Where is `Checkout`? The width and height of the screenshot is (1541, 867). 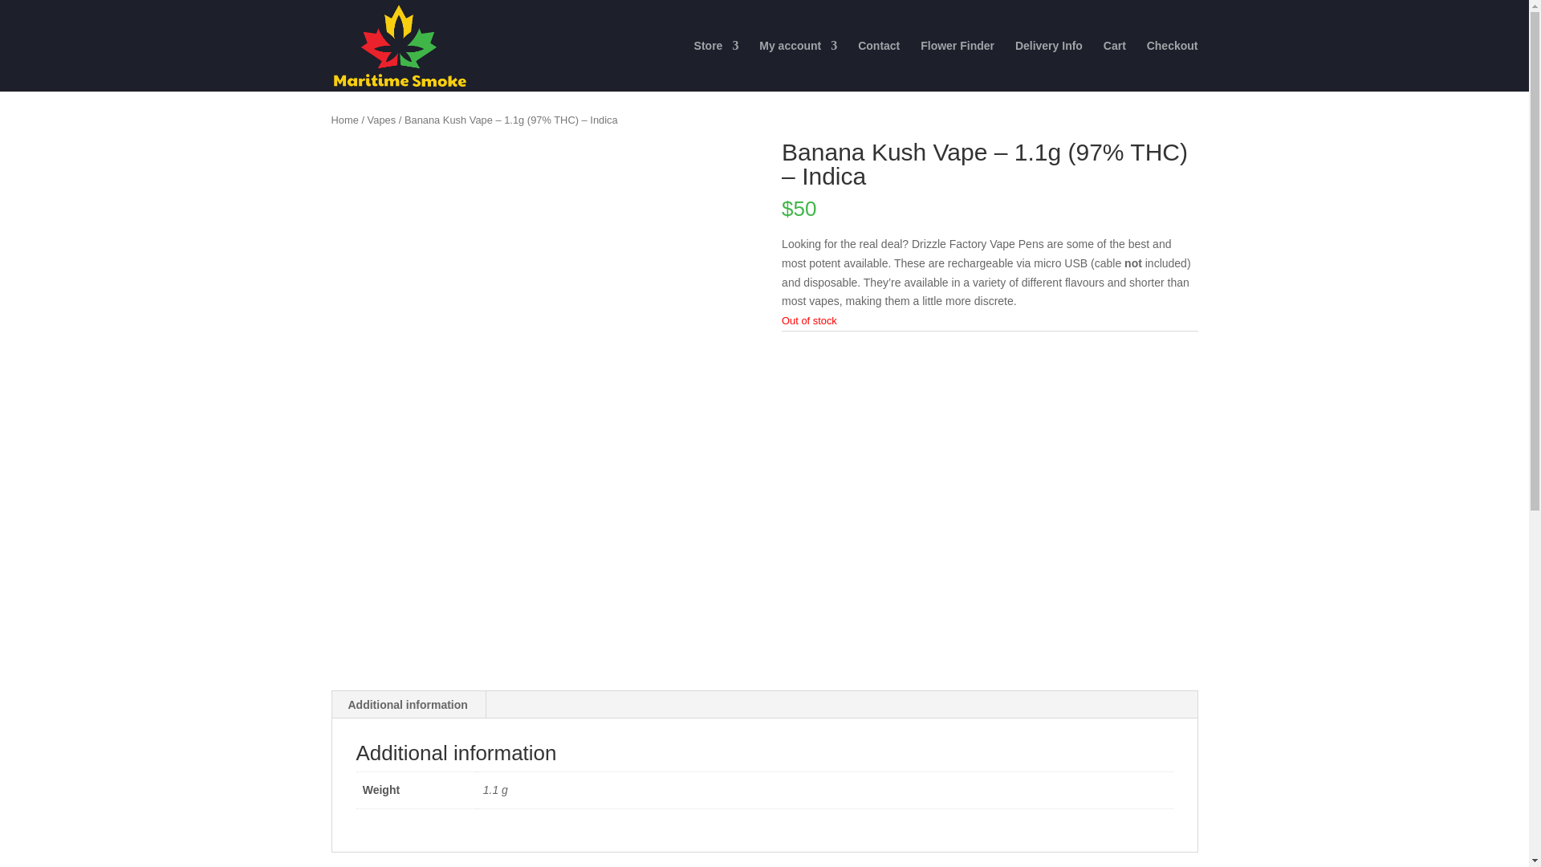
Checkout is located at coordinates (1172, 66).